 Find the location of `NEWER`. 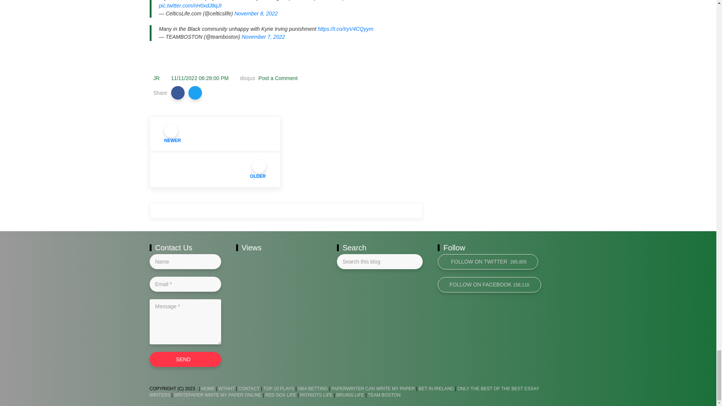

NEWER is located at coordinates (215, 134).